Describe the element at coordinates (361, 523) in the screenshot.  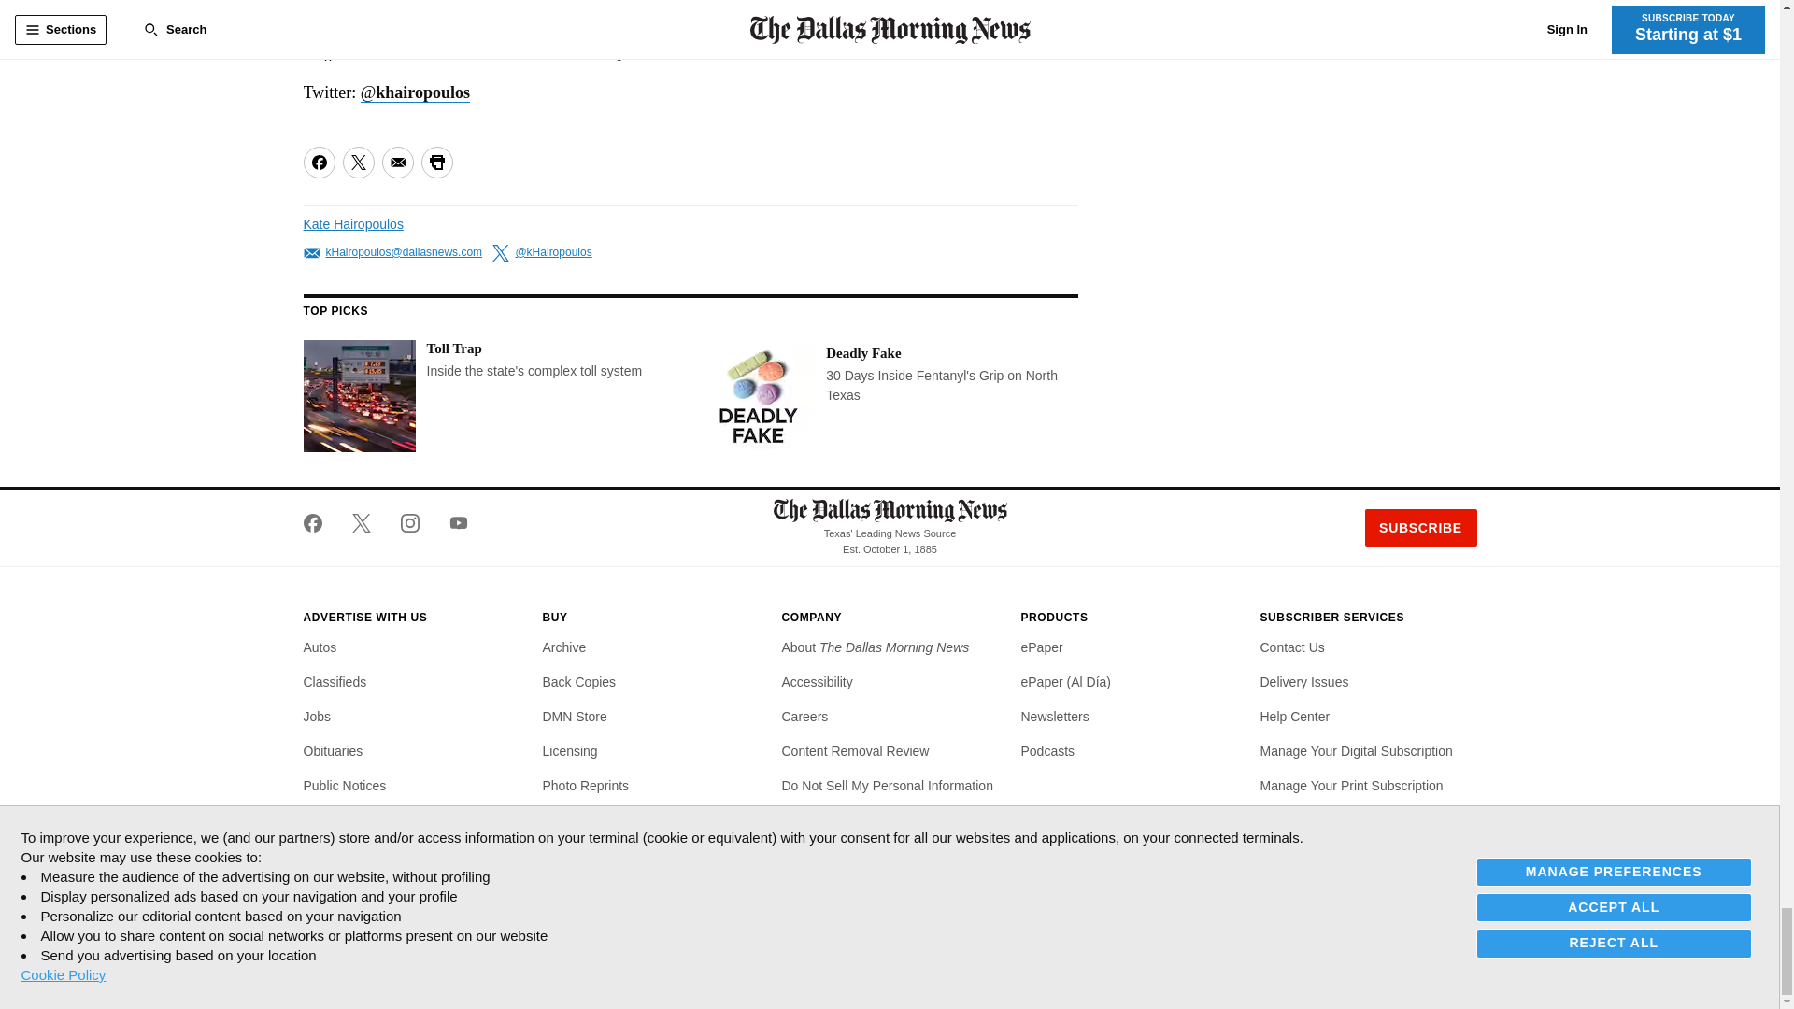
I see `The Dallas Morning News on Twitter` at that location.